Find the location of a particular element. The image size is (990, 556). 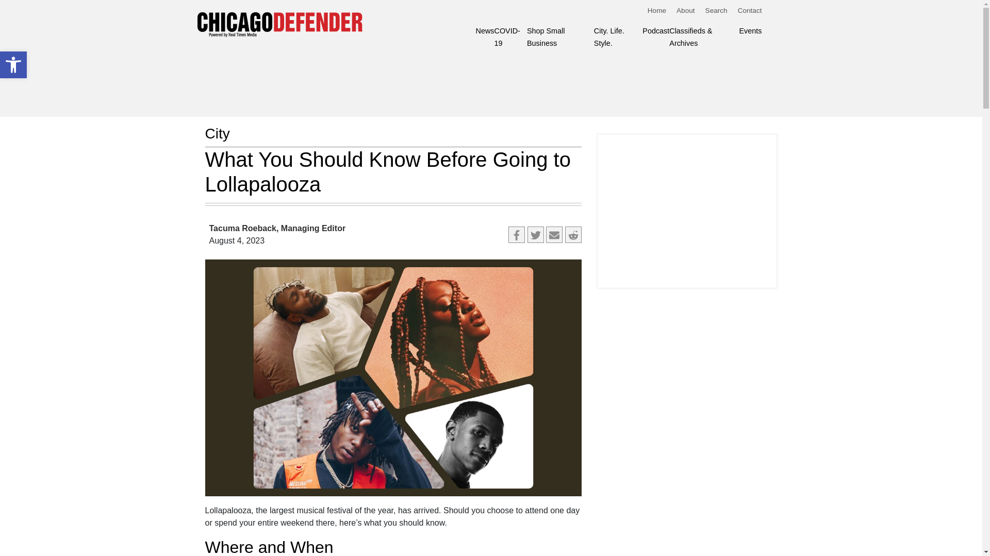

3rd party ad content is located at coordinates (554, 234).